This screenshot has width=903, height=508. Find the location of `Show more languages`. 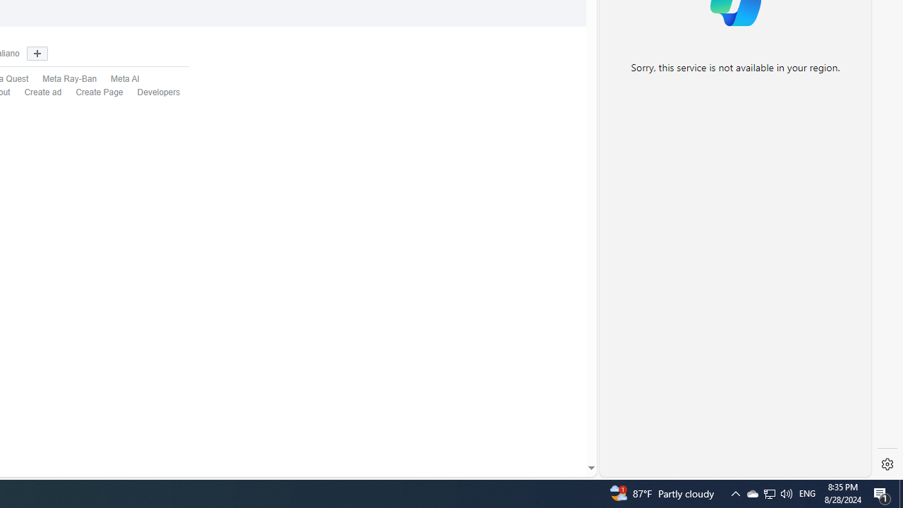

Show more languages is located at coordinates (37, 54).